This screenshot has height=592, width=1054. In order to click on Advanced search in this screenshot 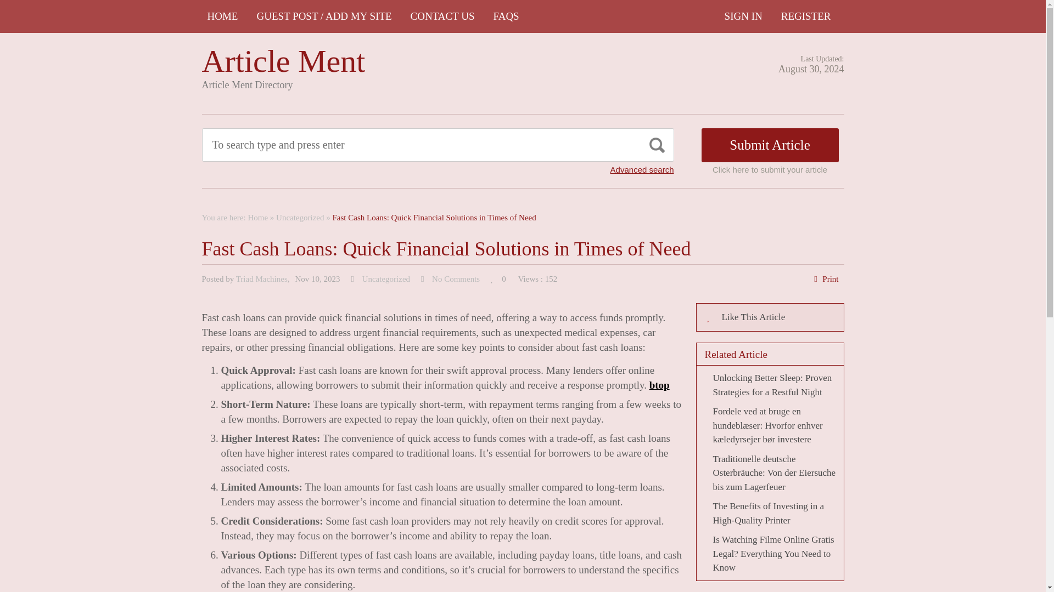, I will do `click(642, 169)`.